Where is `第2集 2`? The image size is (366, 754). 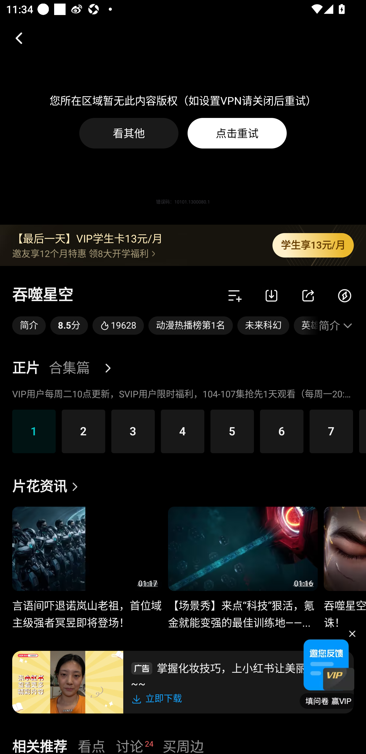
第2集 2 is located at coordinates (83, 431).